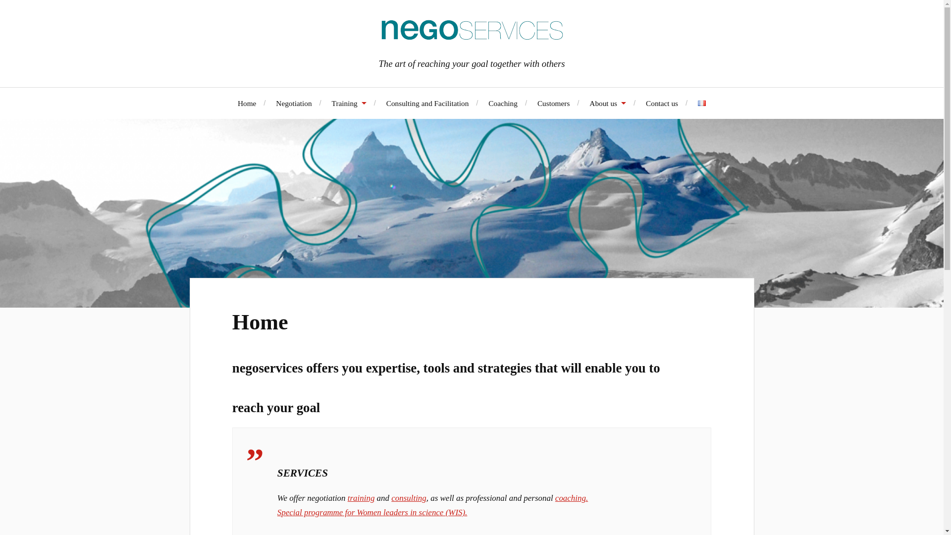 The image size is (951, 535). I want to click on training, so click(361, 498).